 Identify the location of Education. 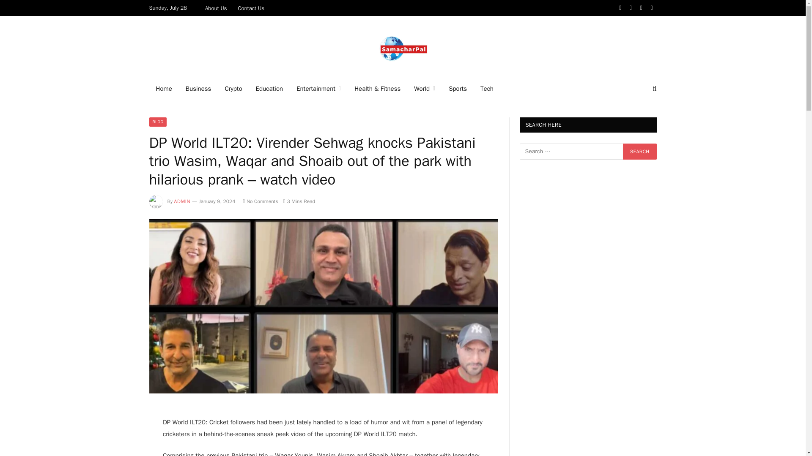
(269, 89).